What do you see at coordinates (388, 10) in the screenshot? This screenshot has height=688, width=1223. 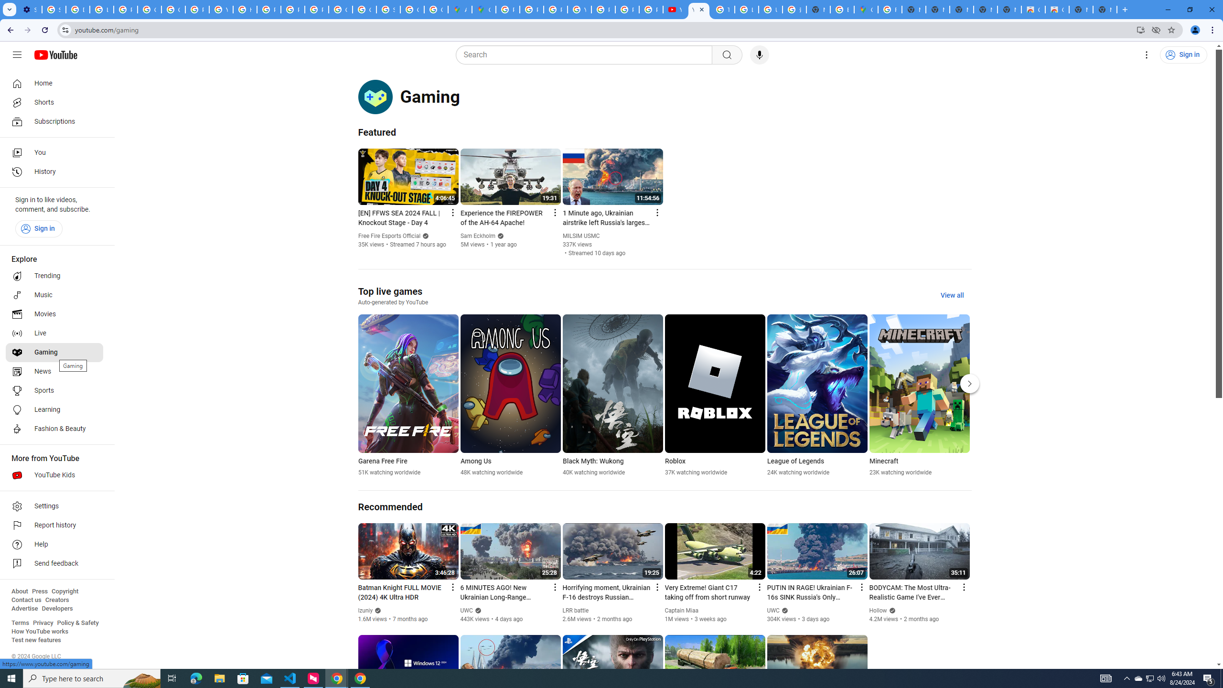 I see `Sign in - Google Accounts` at bounding box center [388, 10].